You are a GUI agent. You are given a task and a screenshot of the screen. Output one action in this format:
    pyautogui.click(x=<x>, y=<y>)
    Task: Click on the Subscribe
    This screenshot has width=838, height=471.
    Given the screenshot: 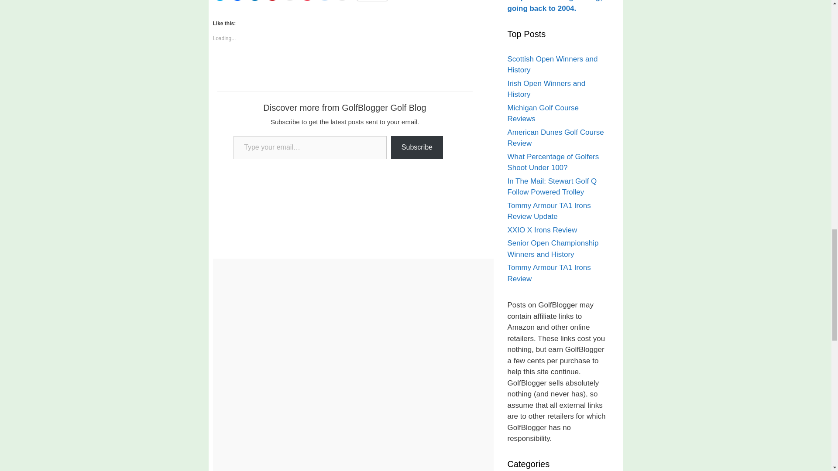 What is the action you would take?
    pyautogui.click(x=417, y=147)
    